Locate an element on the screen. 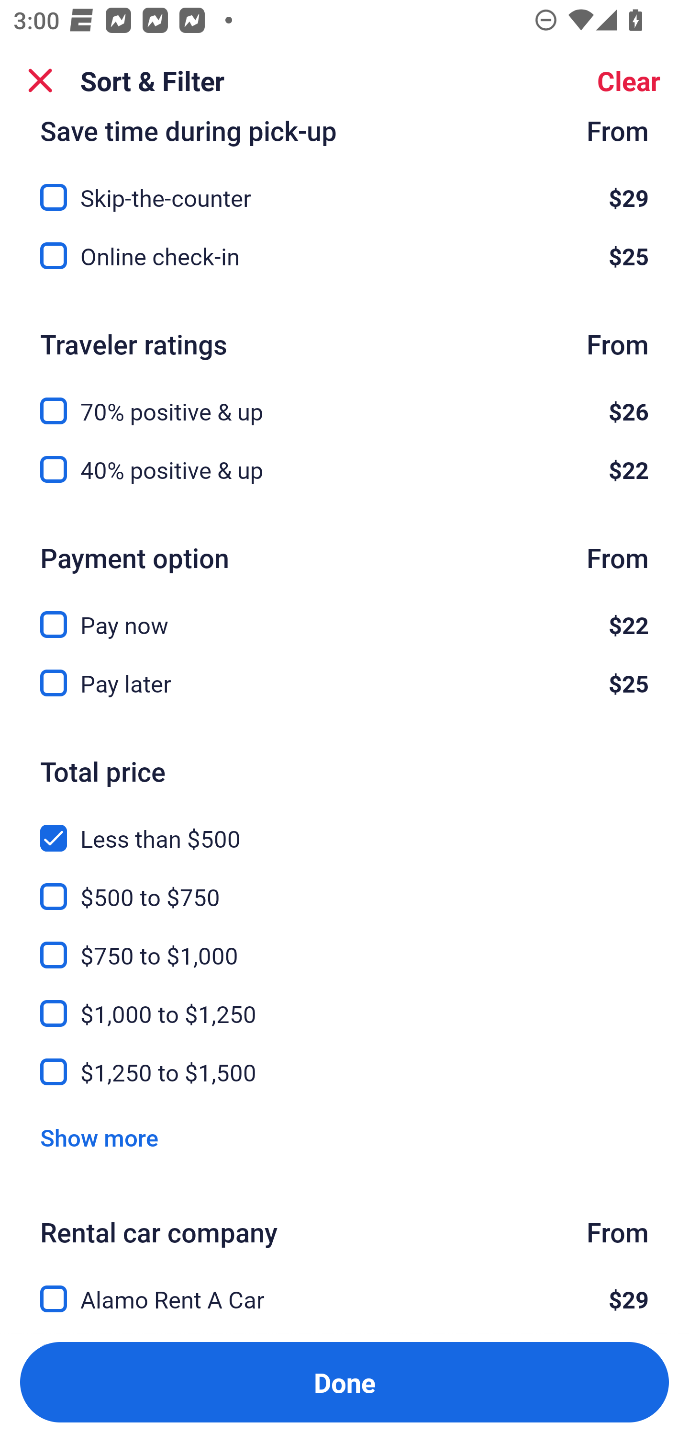 The width and height of the screenshot is (689, 1456). 70% positive & up, $26 70% positive & up $26 is located at coordinates (344, 400).